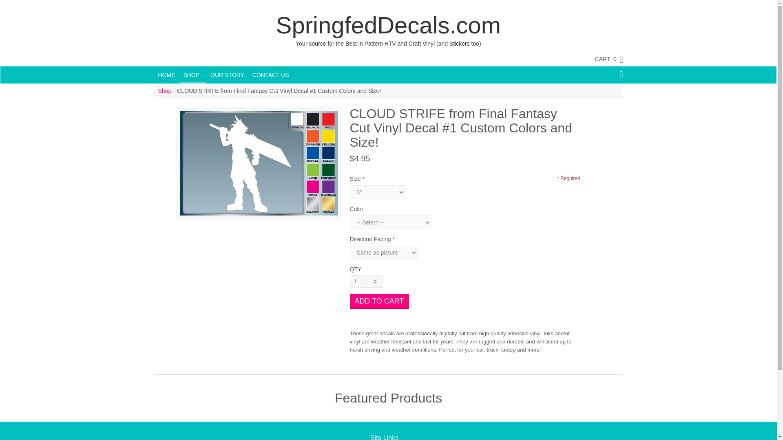 This screenshot has height=440, width=783. Describe the element at coordinates (388, 25) in the screenshot. I see `SpringfedDecals.com` at that location.